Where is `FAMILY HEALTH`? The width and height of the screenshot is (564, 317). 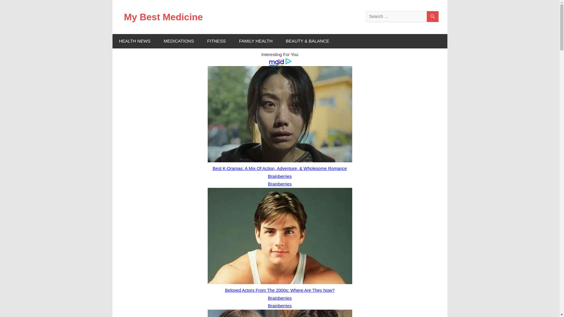
FAMILY HEALTH is located at coordinates (256, 41).